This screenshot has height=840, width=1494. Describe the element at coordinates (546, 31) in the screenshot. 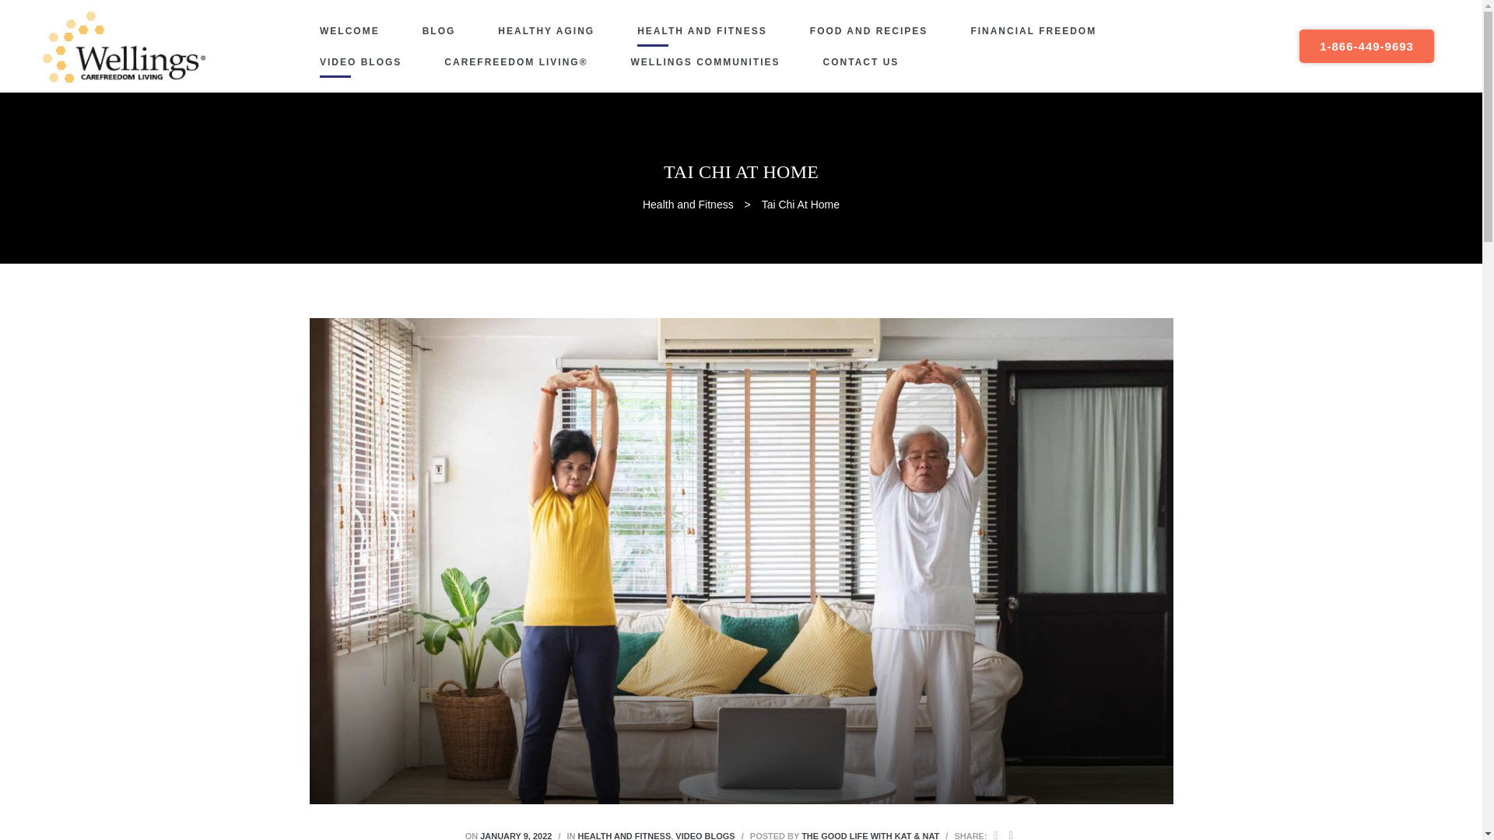

I see `HEALTHY AGING` at that location.